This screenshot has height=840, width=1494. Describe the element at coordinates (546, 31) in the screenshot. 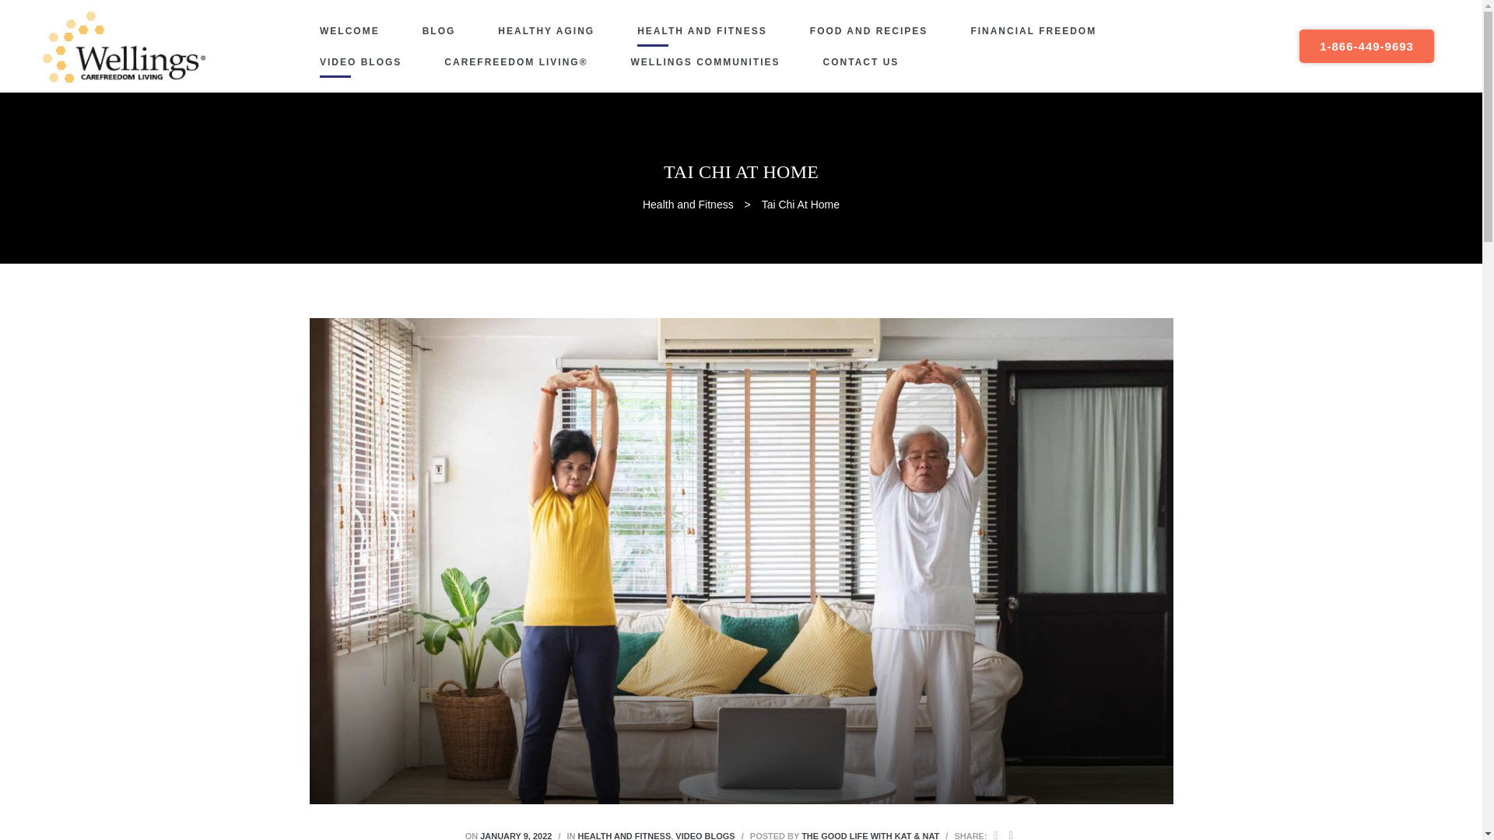

I see `HEALTHY AGING` at that location.